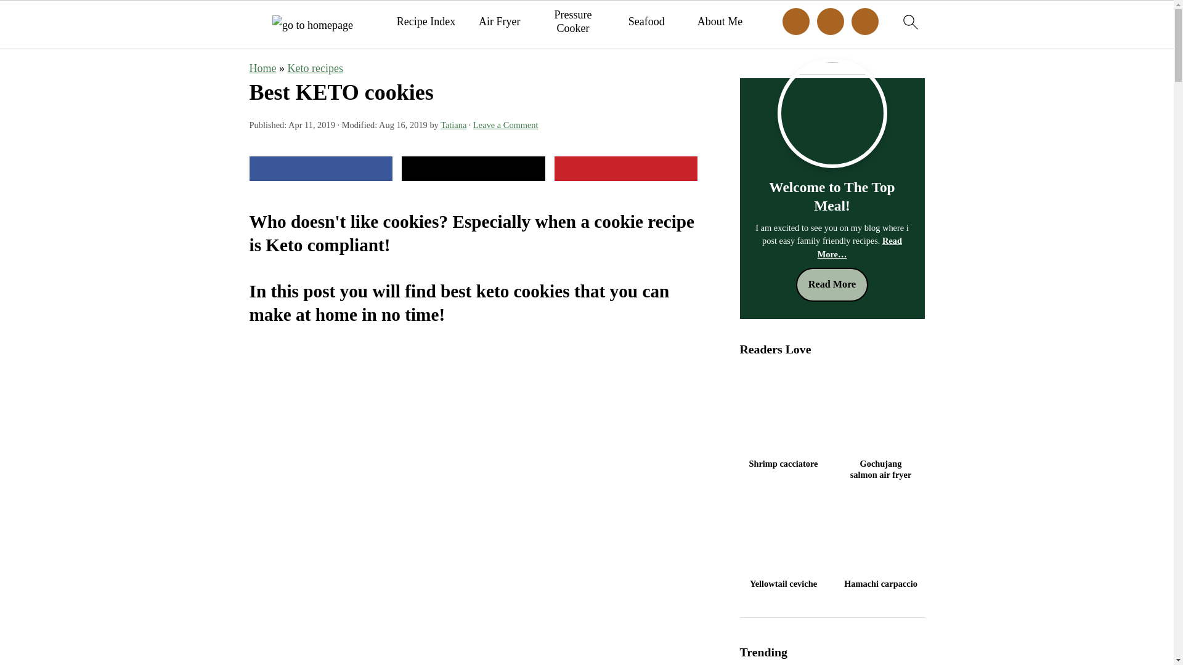 This screenshot has width=1183, height=665. Describe the element at coordinates (573, 22) in the screenshot. I see `Pressure Cooker` at that location.